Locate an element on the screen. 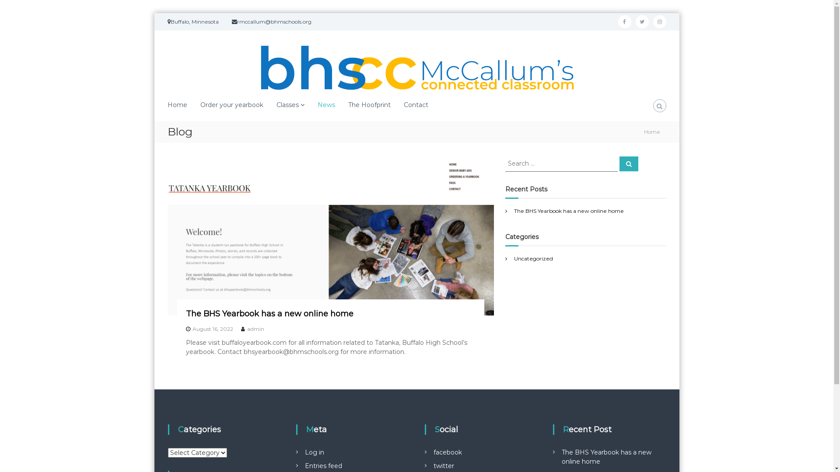 This screenshot has height=472, width=840. instagram is located at coordinates (659, 22).